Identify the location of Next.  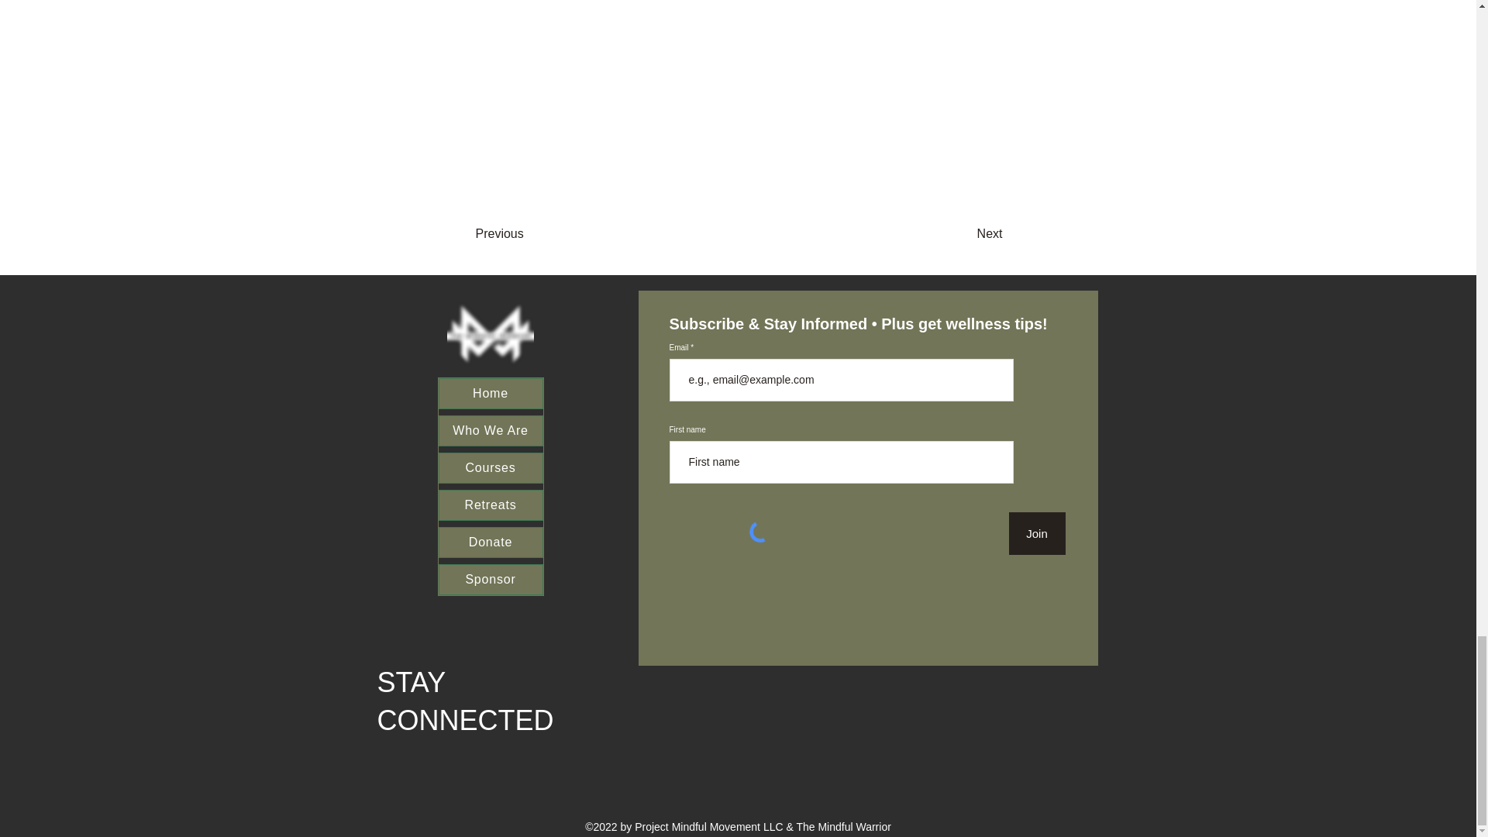
(949, 233).